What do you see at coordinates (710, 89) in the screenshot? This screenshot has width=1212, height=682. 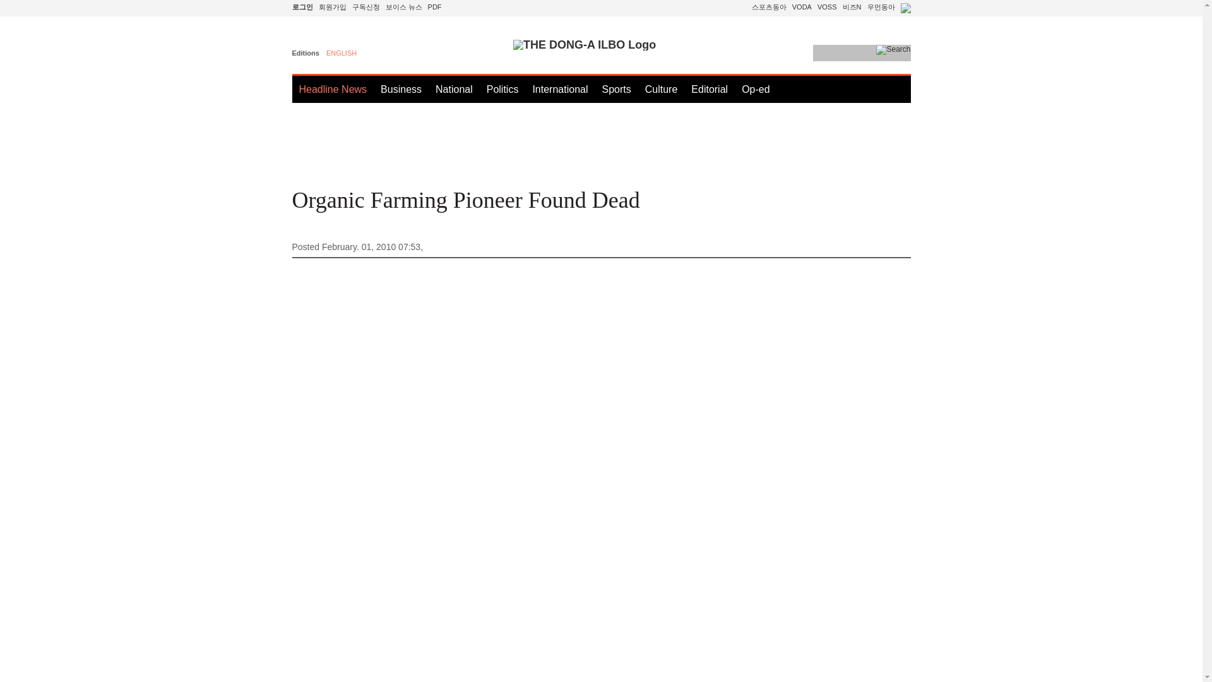 I see `Editorial` at bounding box center [710, 89].